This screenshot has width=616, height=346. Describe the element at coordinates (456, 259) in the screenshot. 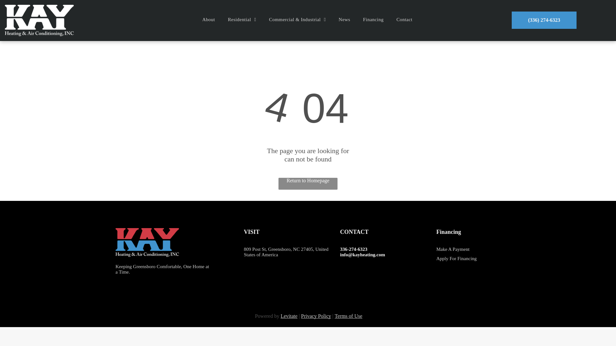

I see `Apply For Financing` at that location.